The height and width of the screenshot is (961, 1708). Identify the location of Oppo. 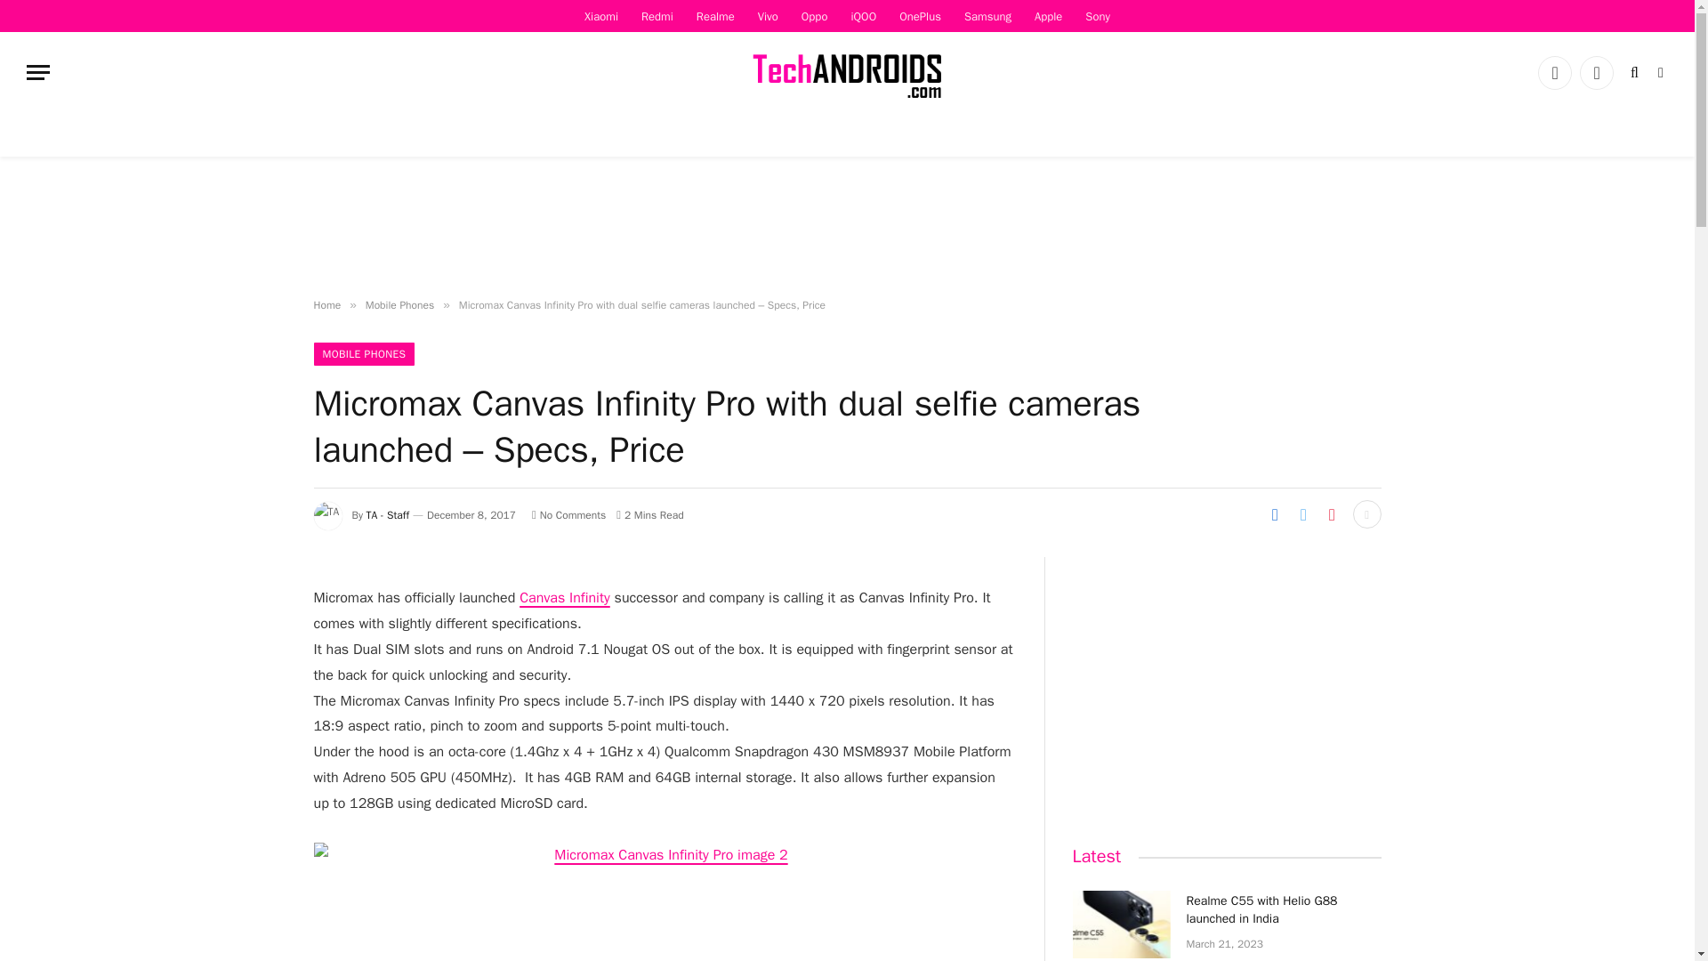
(815, 16).